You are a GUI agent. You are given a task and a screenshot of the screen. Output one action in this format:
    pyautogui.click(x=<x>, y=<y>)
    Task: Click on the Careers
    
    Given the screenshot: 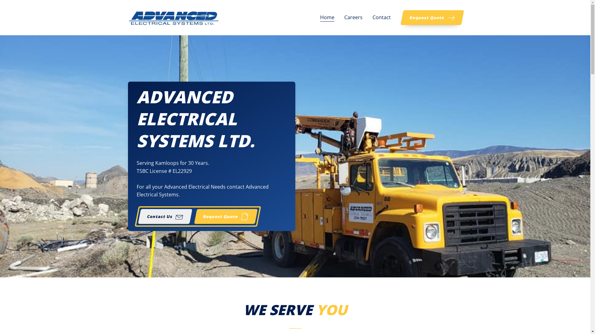 What is the action you would take?
    pyautogui.click(x=353, y=17)
    